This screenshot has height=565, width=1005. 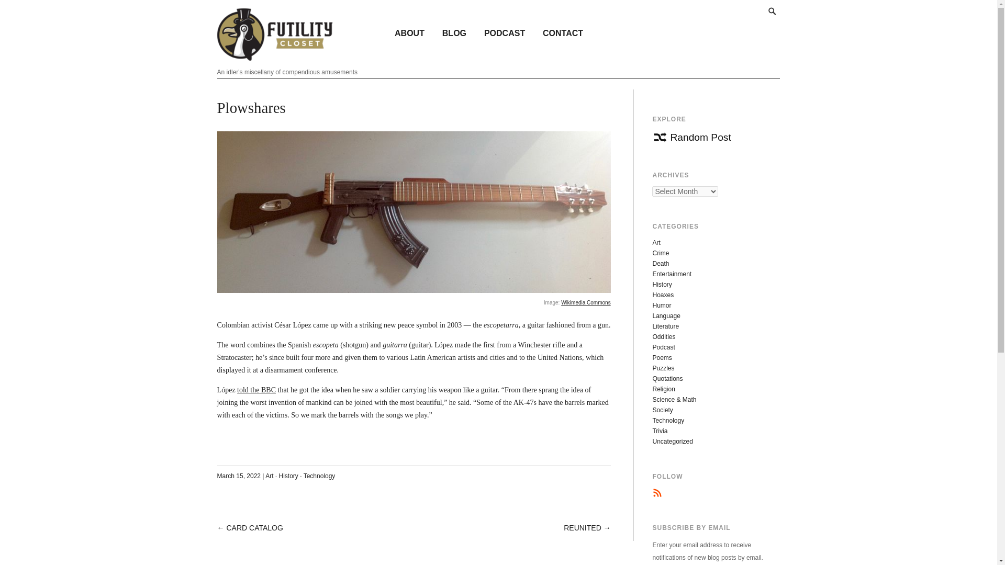 What do you see at coordinates (668, 421) in the screenshot?
I see `Technology` at bounding box center [668, 421].